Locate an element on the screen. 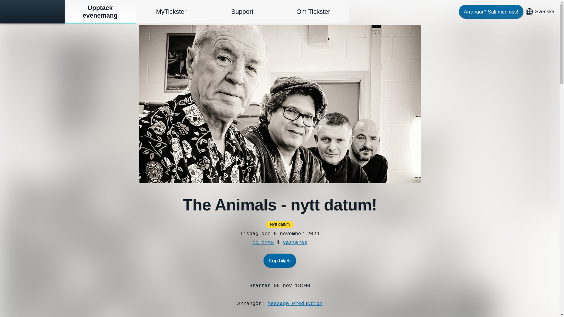  Om Tickster is located at coordinates (313, 12).